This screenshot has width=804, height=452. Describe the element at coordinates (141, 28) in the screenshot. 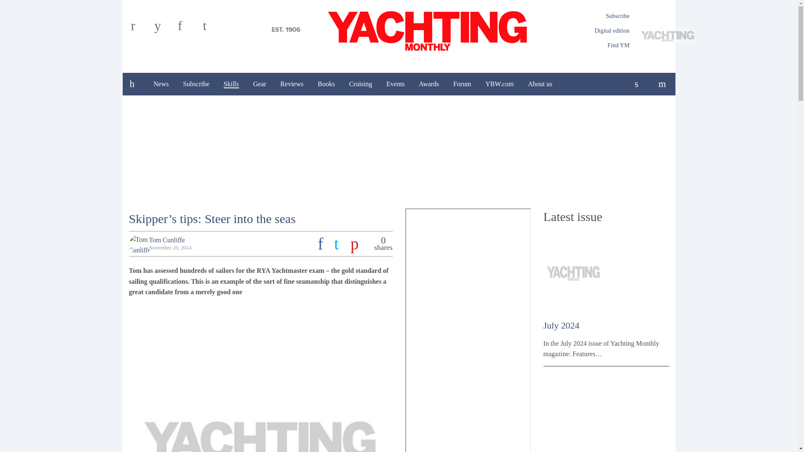

I see `r` at that location.